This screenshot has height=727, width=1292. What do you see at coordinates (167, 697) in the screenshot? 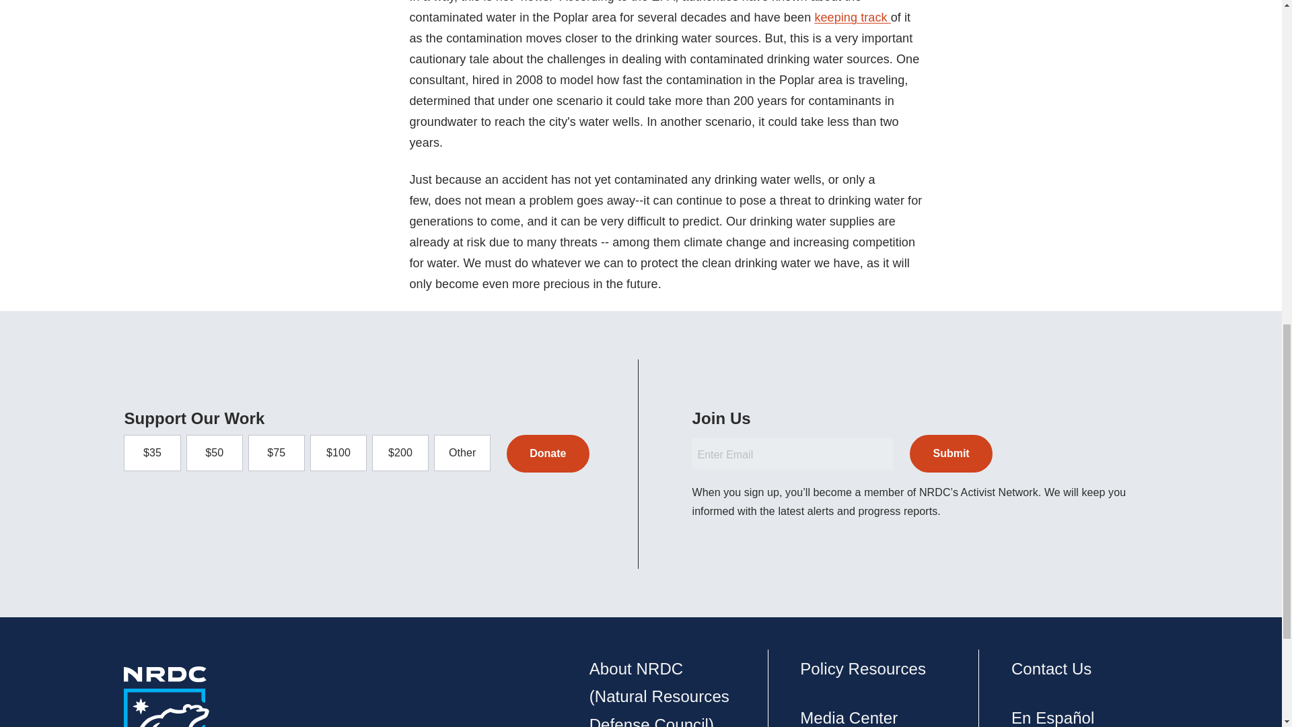
I see `NRDC Logo` at bounding box center [167, 697].